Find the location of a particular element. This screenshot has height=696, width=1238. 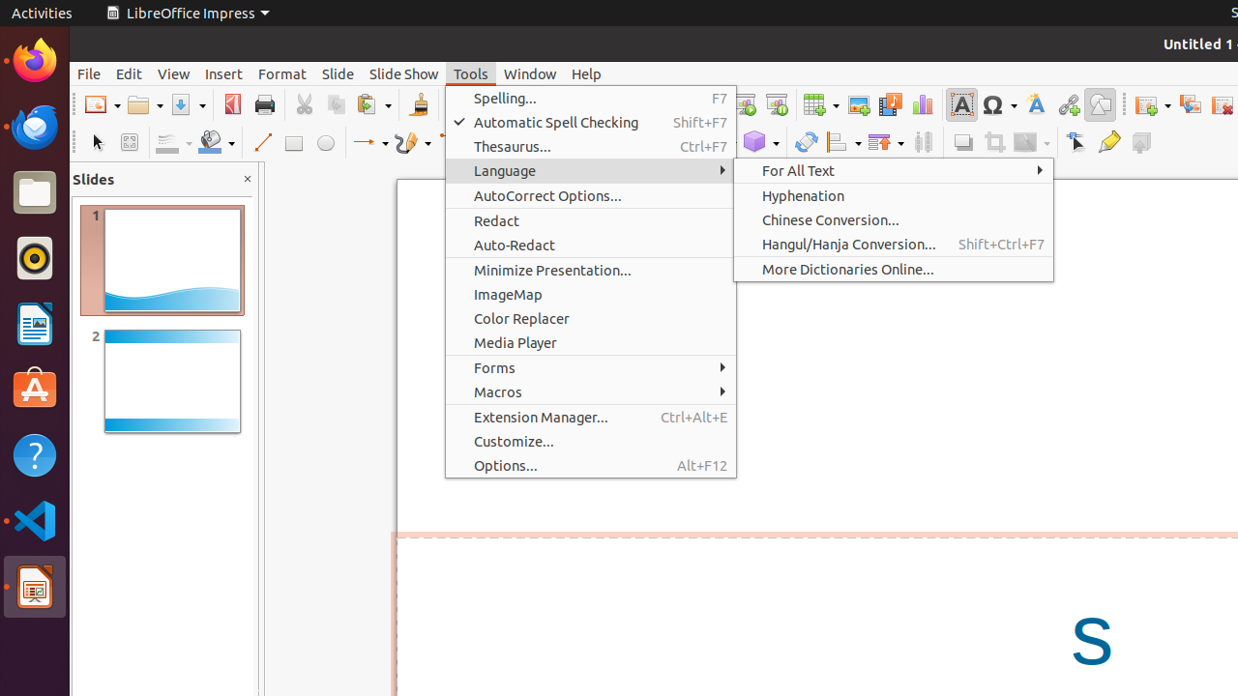

More Dictionaries Online... is located at coordinates (894, 269).